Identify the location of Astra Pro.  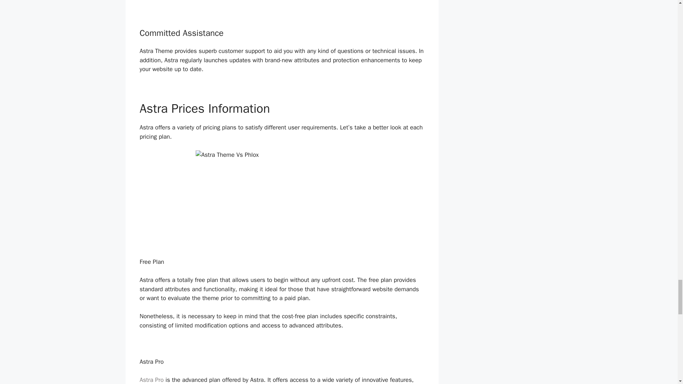
(152, 380).